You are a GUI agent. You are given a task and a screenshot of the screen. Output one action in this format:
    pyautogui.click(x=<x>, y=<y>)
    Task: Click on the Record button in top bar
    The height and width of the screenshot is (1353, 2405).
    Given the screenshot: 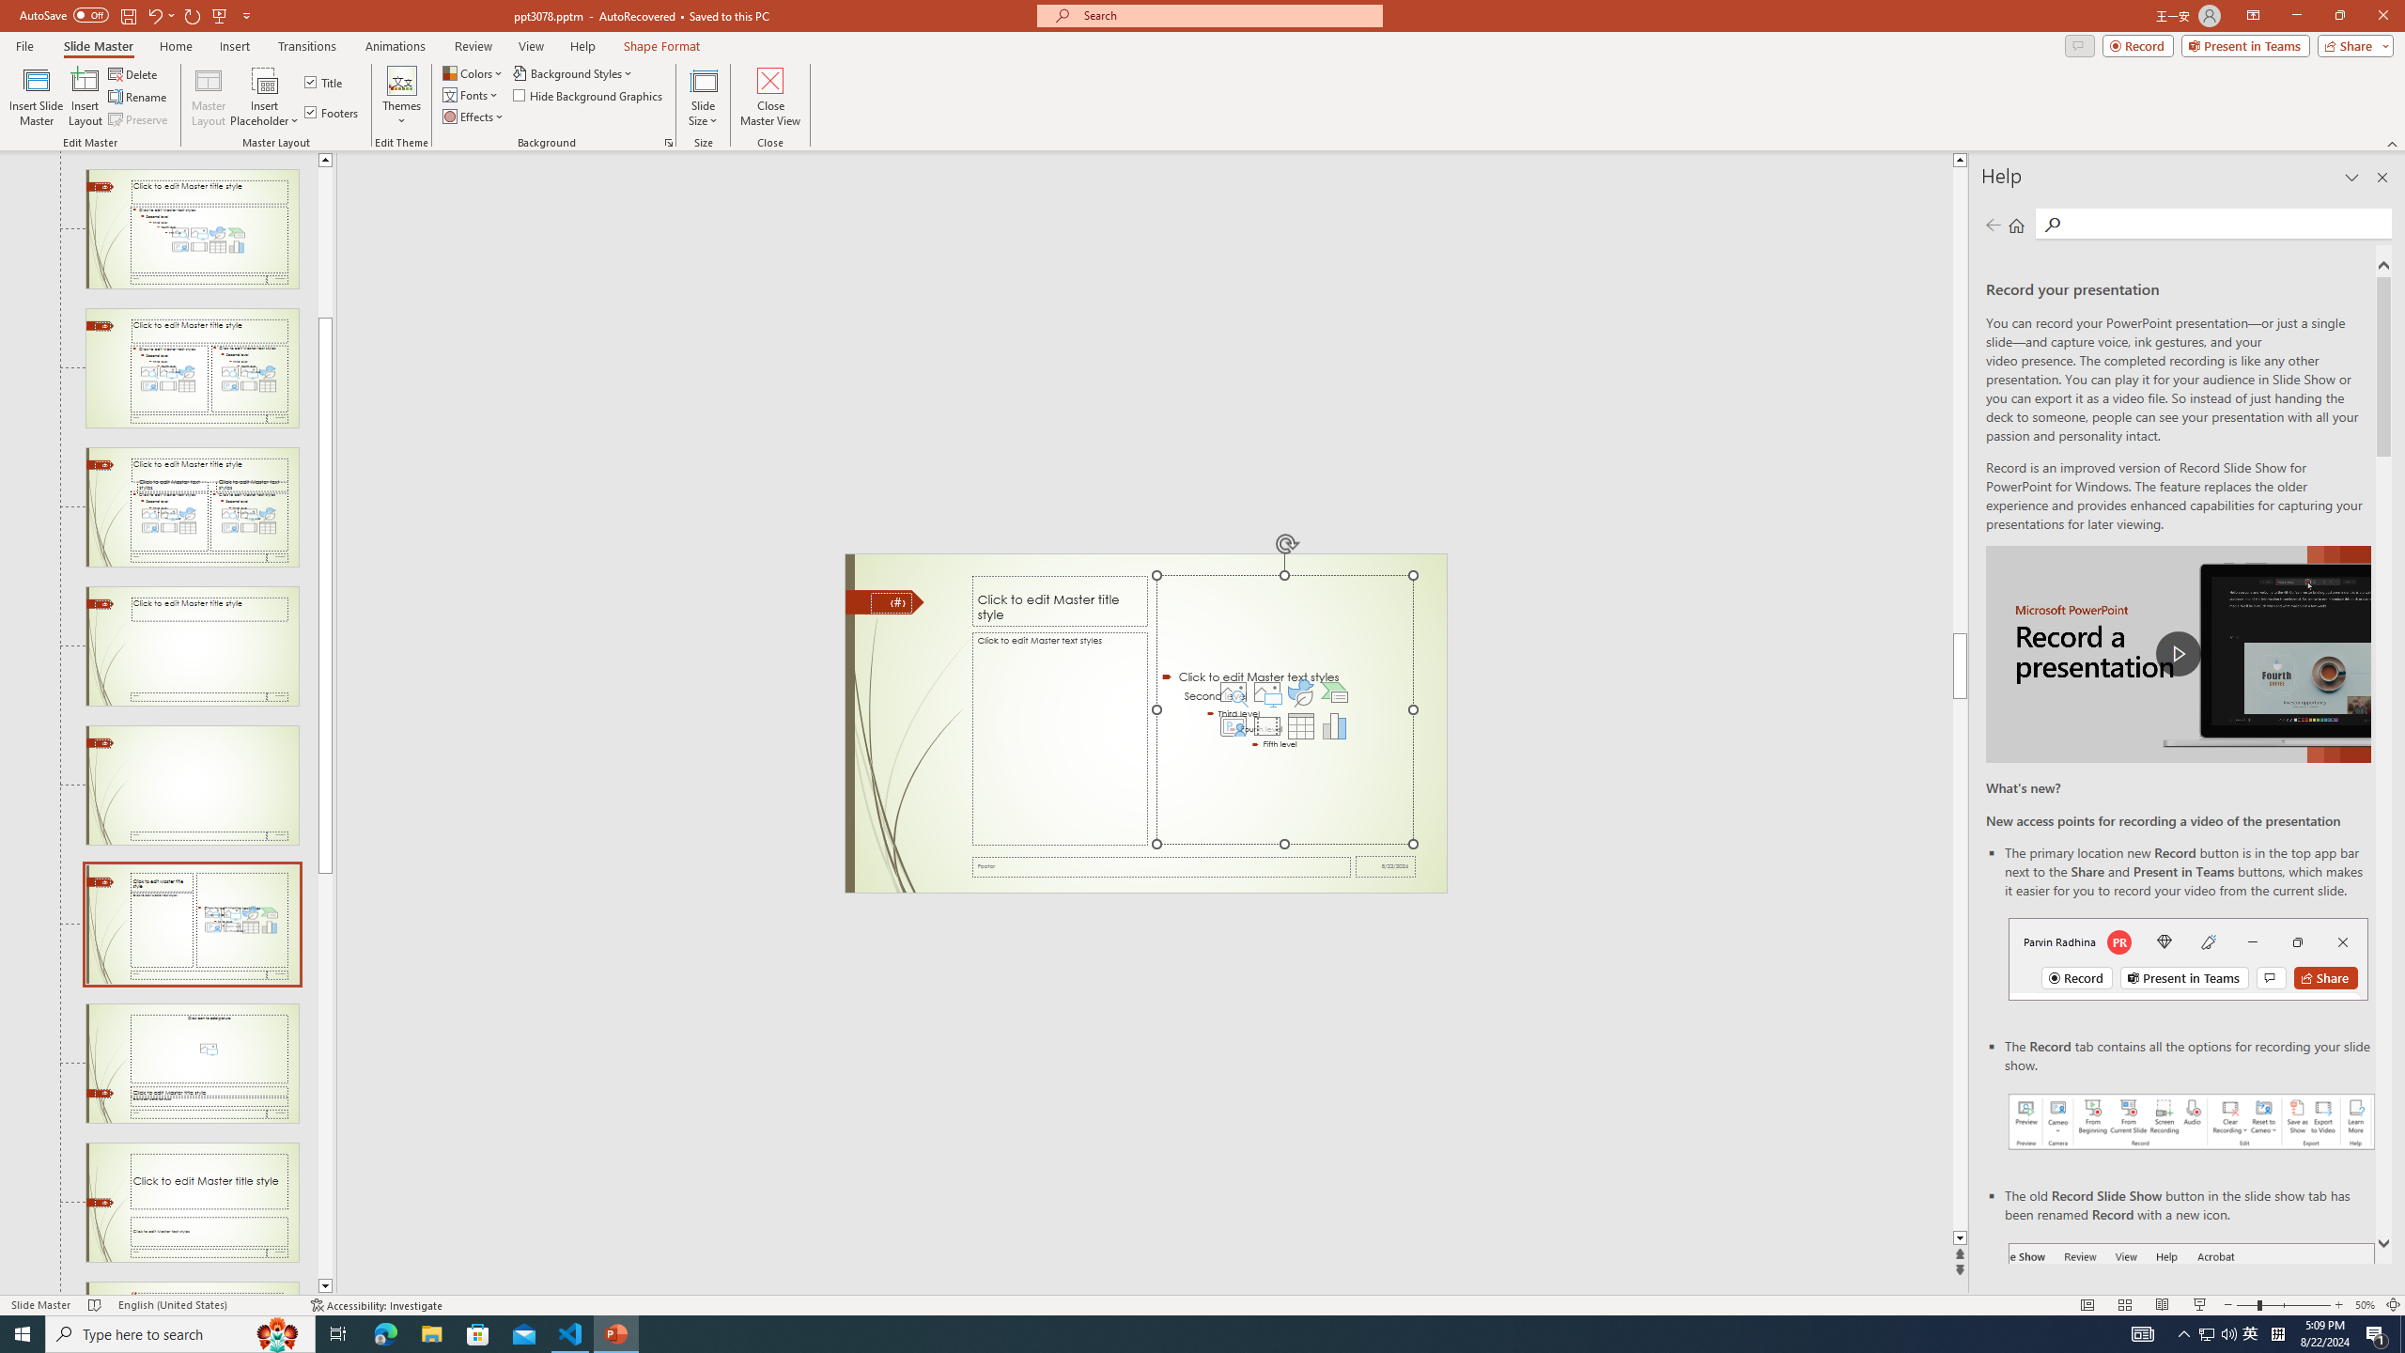 What is the action you would take?
    pyautogui.click(x=2188, y=958)
    